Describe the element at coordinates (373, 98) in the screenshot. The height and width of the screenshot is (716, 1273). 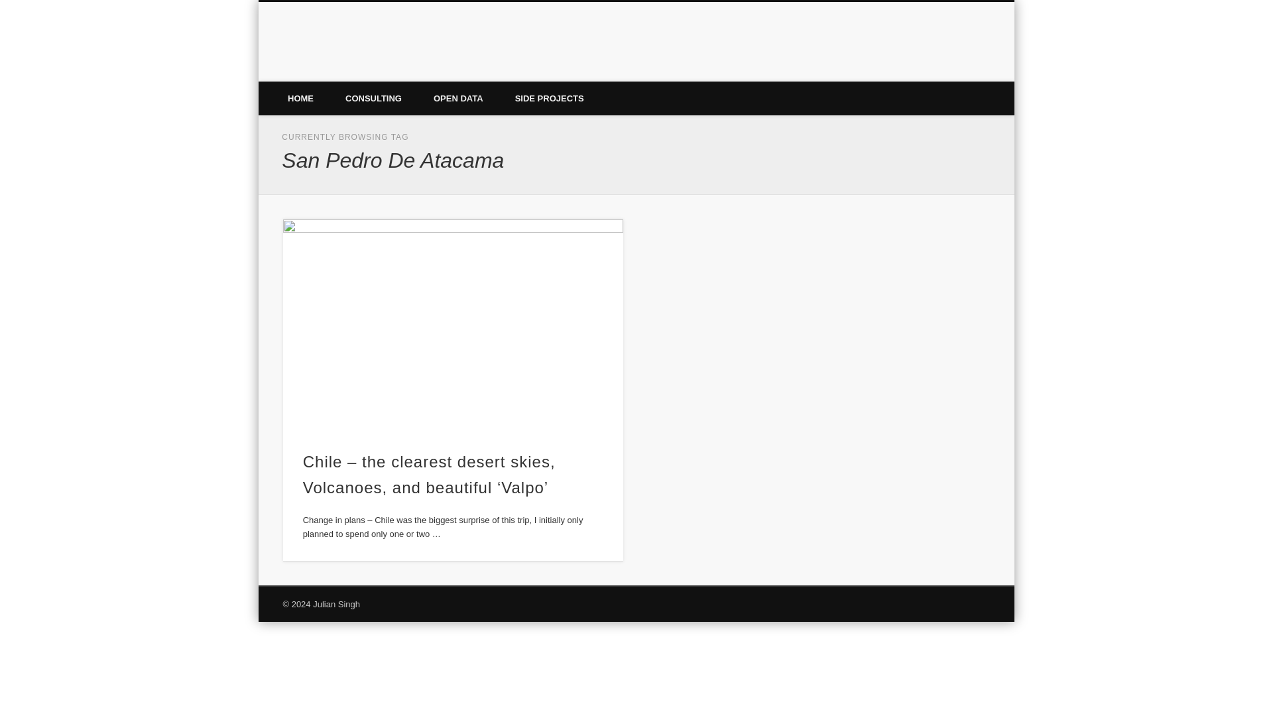
I see `CONSULTING` at that location.